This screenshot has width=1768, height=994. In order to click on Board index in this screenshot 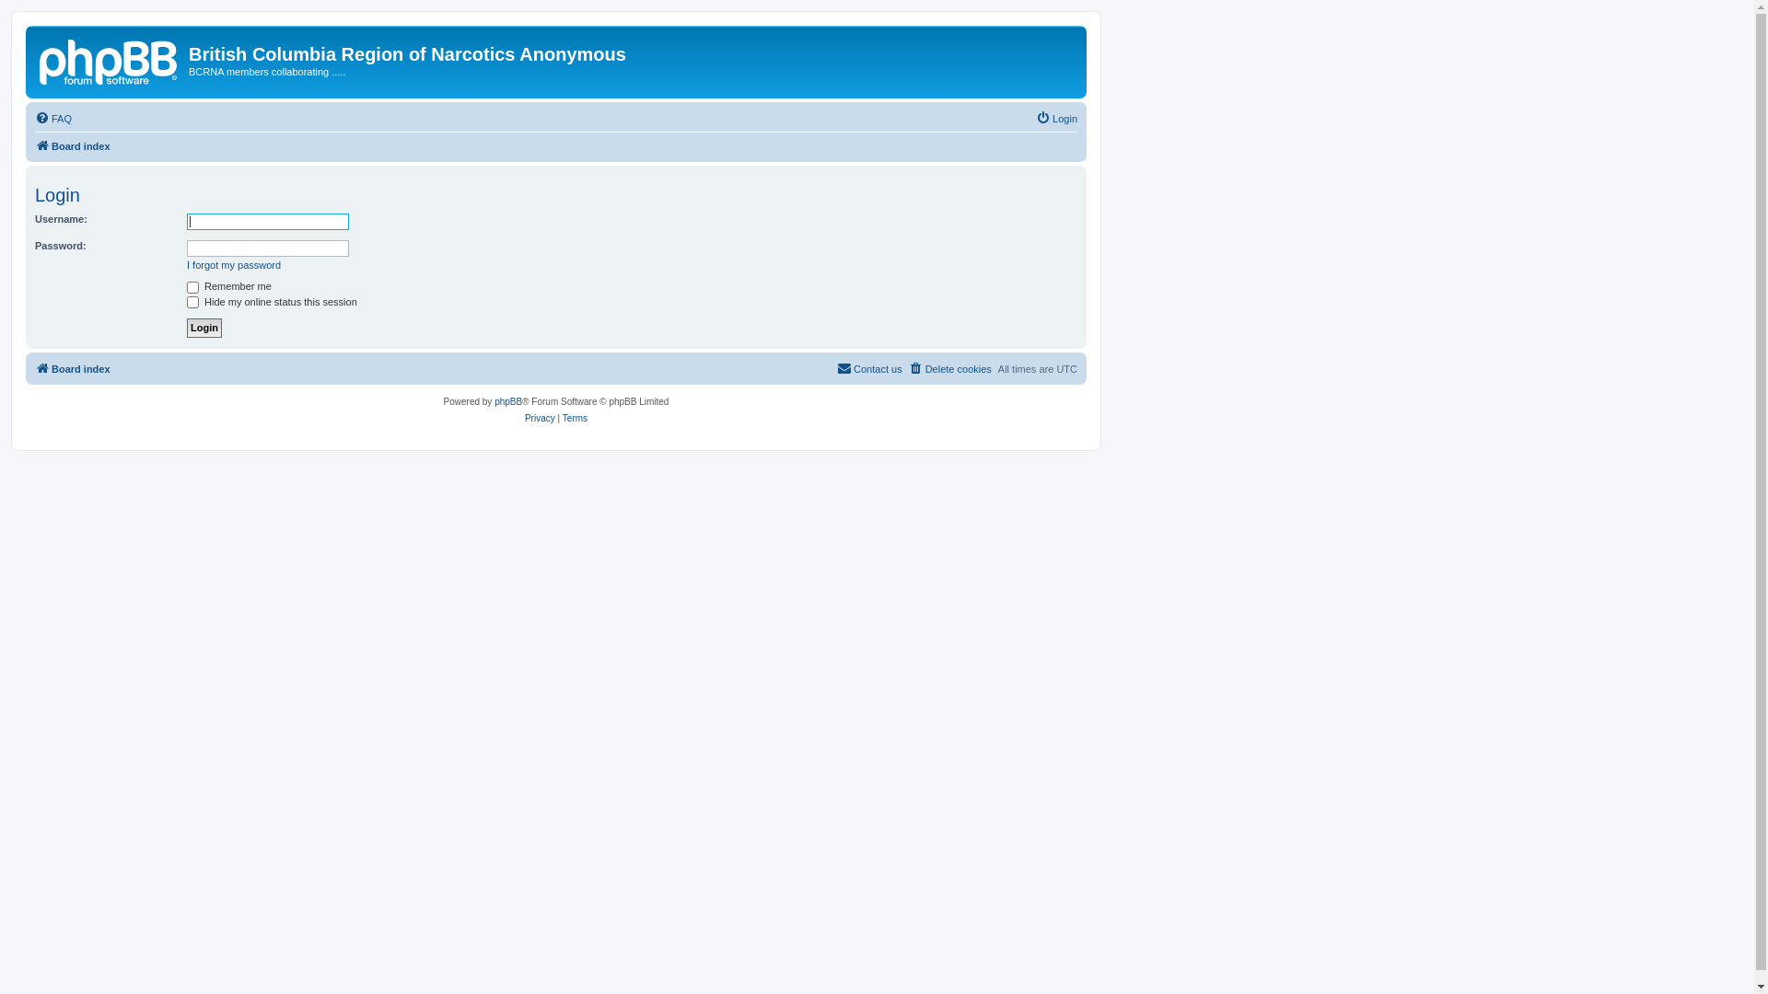, I will do `click(73, 369)`.